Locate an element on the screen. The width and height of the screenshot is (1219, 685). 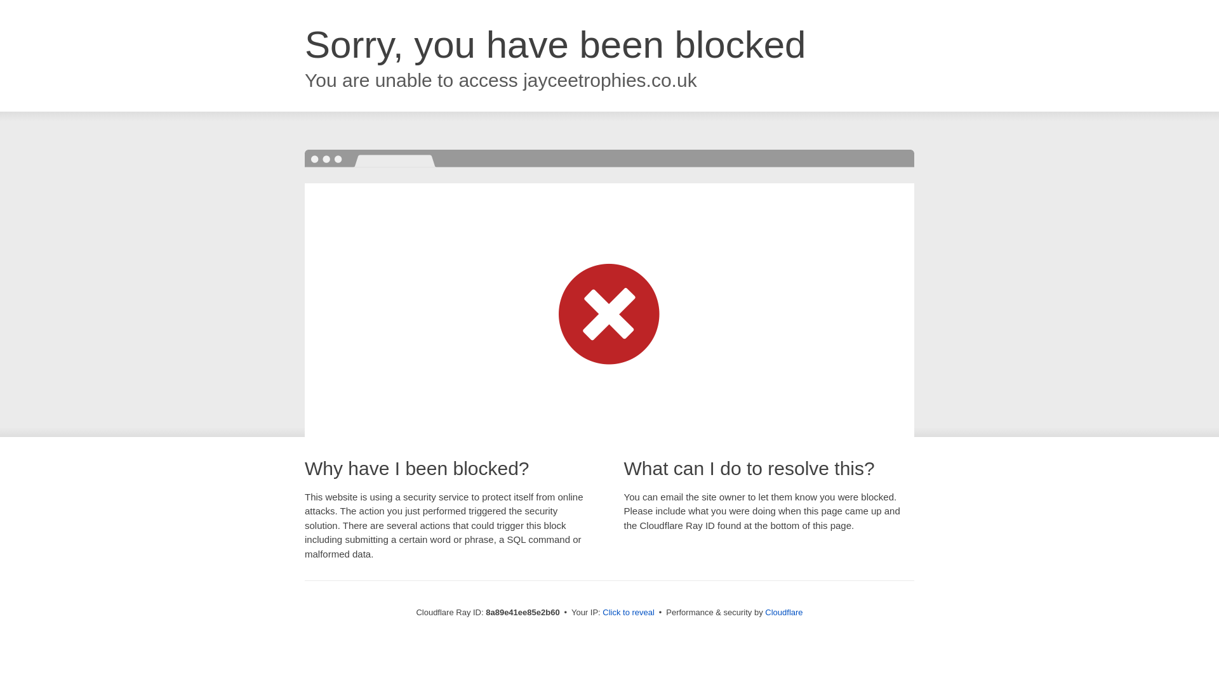
Click to reveal is located at coordinates (629, 613).